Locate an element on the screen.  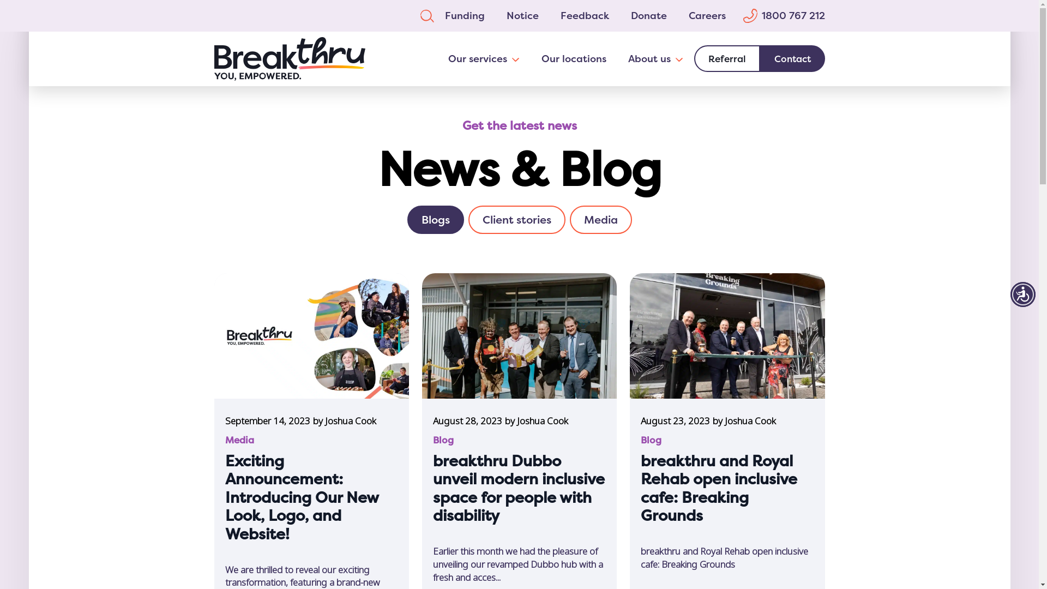
Our services is located at coordinates (472, 59).